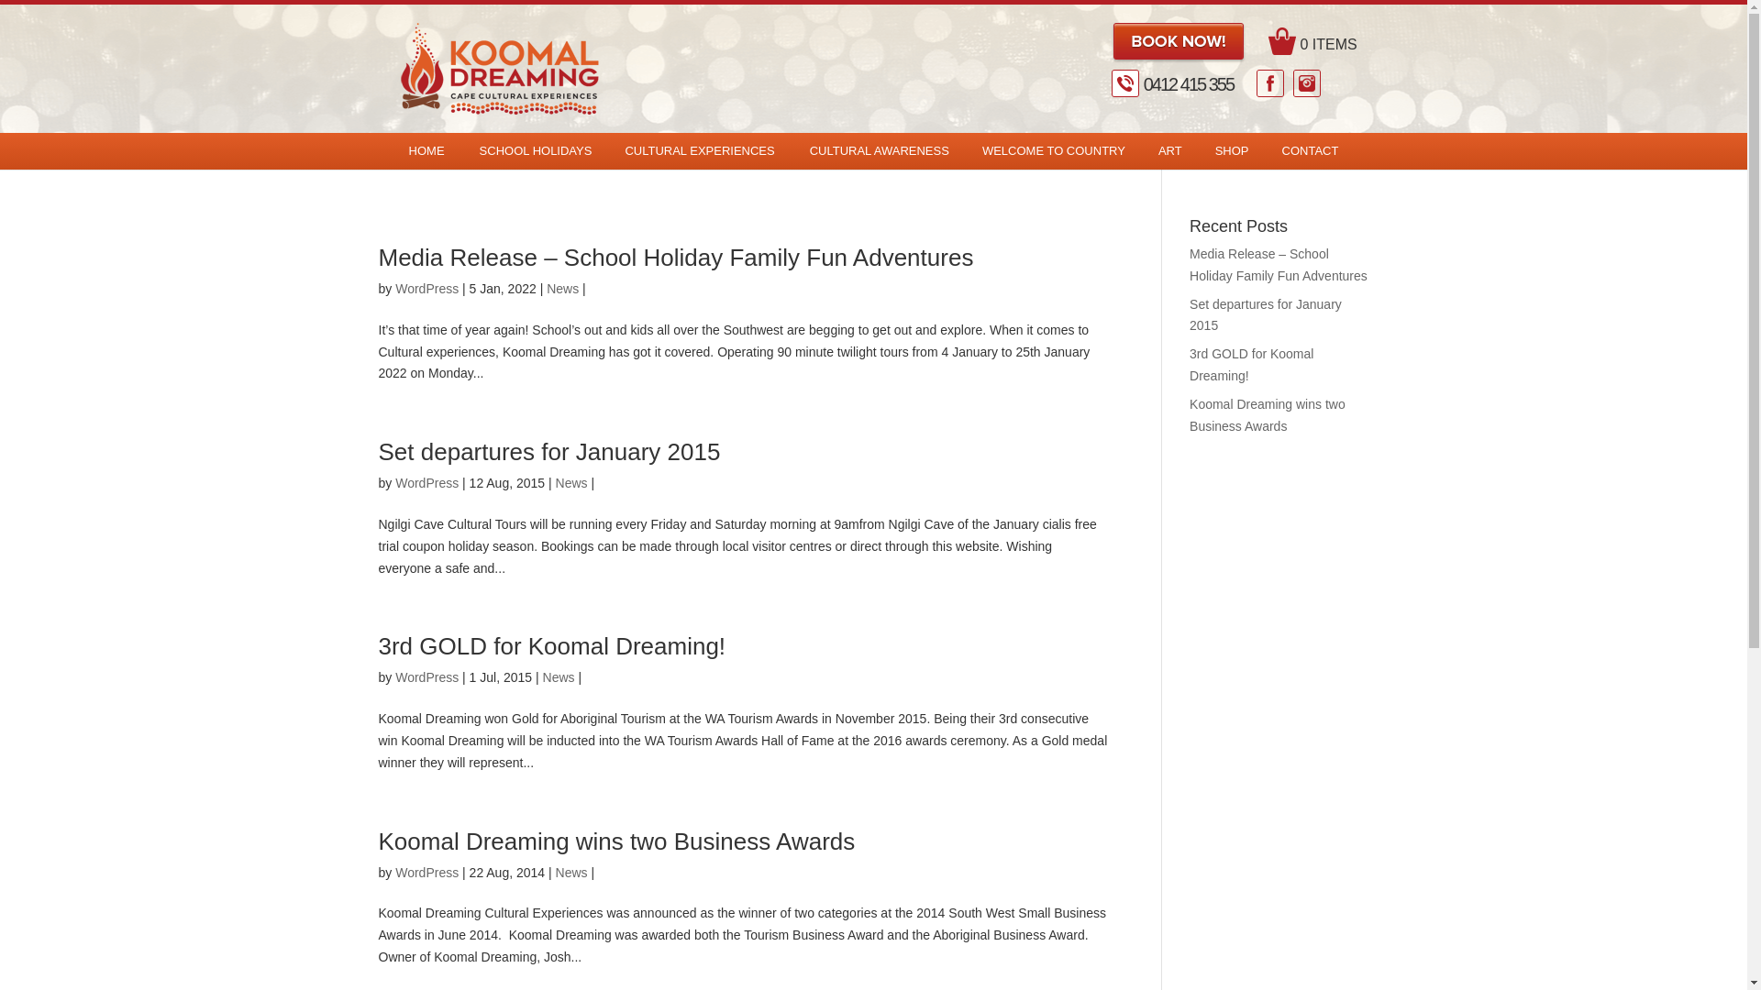 Image resolution: width=1761 pixels, height=990 pixels. What do you see at coordinates (1268, 415) in the screenshot?
I see `Koomal Dreaming wins two Business Awards` at bounding box center [1268, 415].